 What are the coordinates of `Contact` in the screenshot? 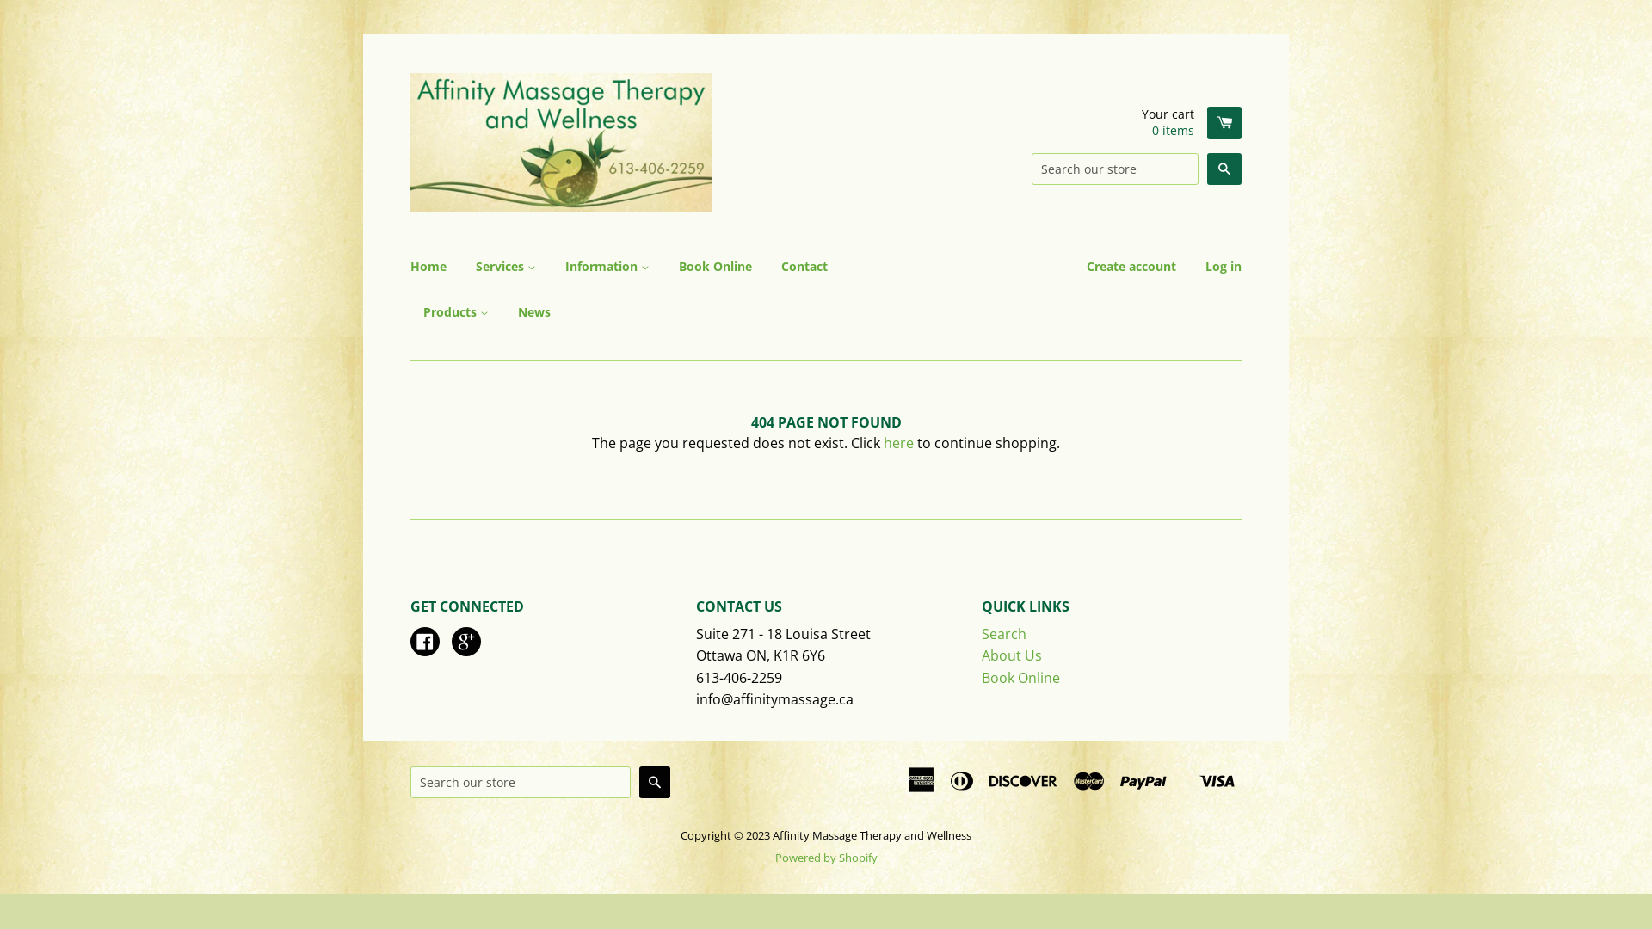 It's located at (804, 267).